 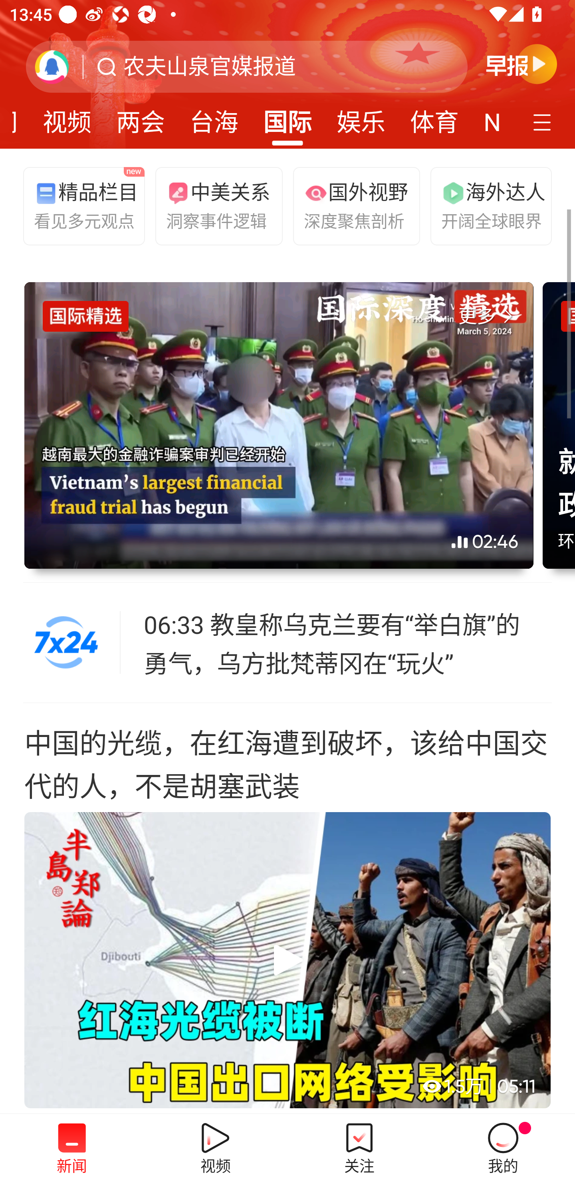 What do you see at coordinates (488, 317) in the screenshot?
I see `更多 ` at bounding box center [488, 317].